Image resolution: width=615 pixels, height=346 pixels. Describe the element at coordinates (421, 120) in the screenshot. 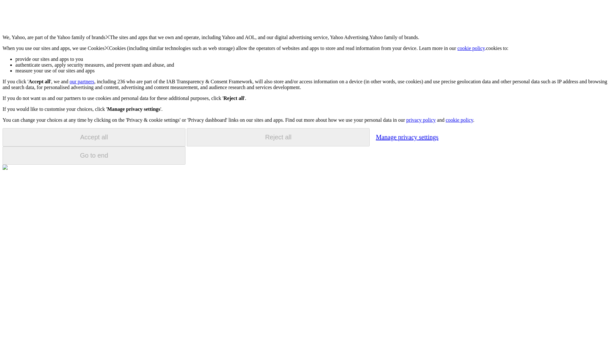

I see `privacy policy` at that location.